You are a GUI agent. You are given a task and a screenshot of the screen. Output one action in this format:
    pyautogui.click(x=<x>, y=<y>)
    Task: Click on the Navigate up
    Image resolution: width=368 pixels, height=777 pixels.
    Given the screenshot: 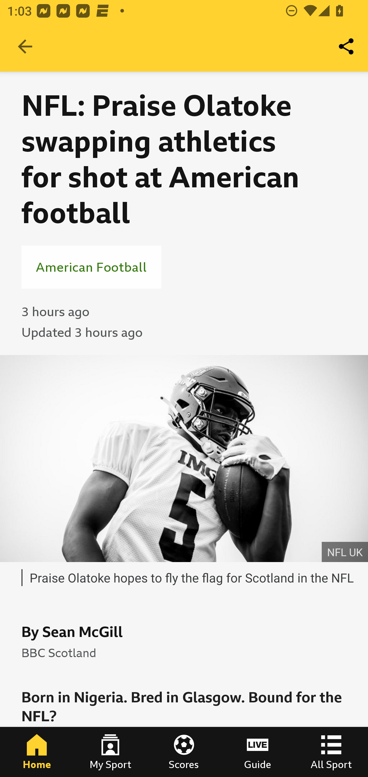 What is the action you would take?
    pyautogui.click(x=25, y=47)
    